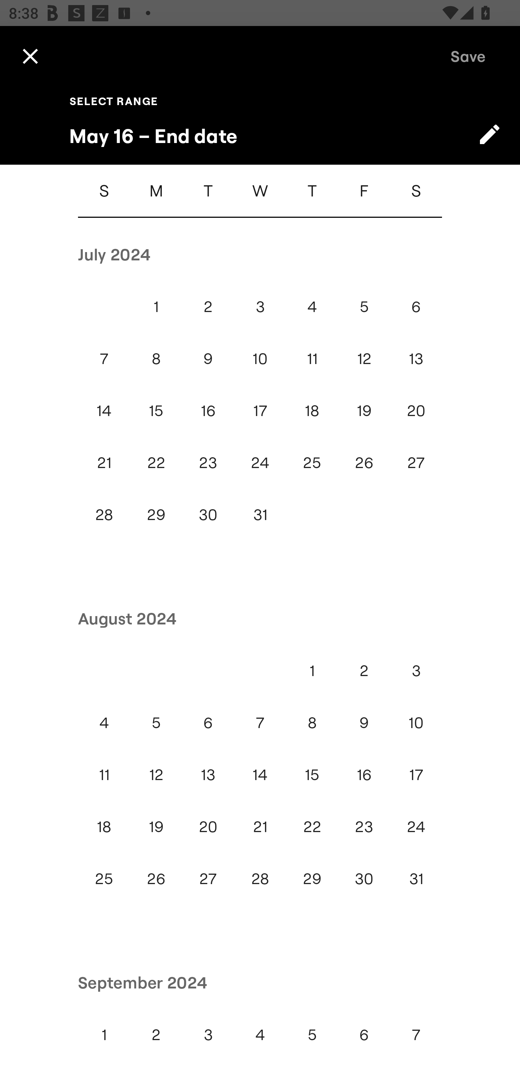  I want to click on 19 Fri, Jul 19, so click(364, 410).